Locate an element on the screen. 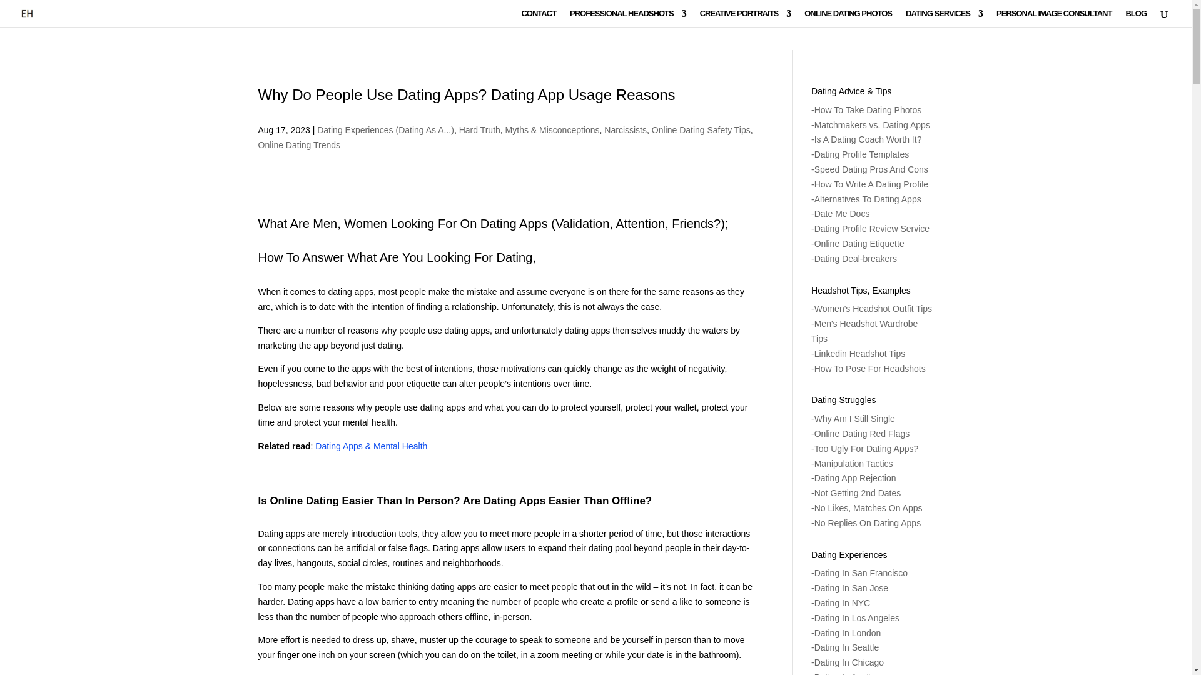 This screenshot has width=1201, height=675. Narcissists is located at coordinates (626, 130).